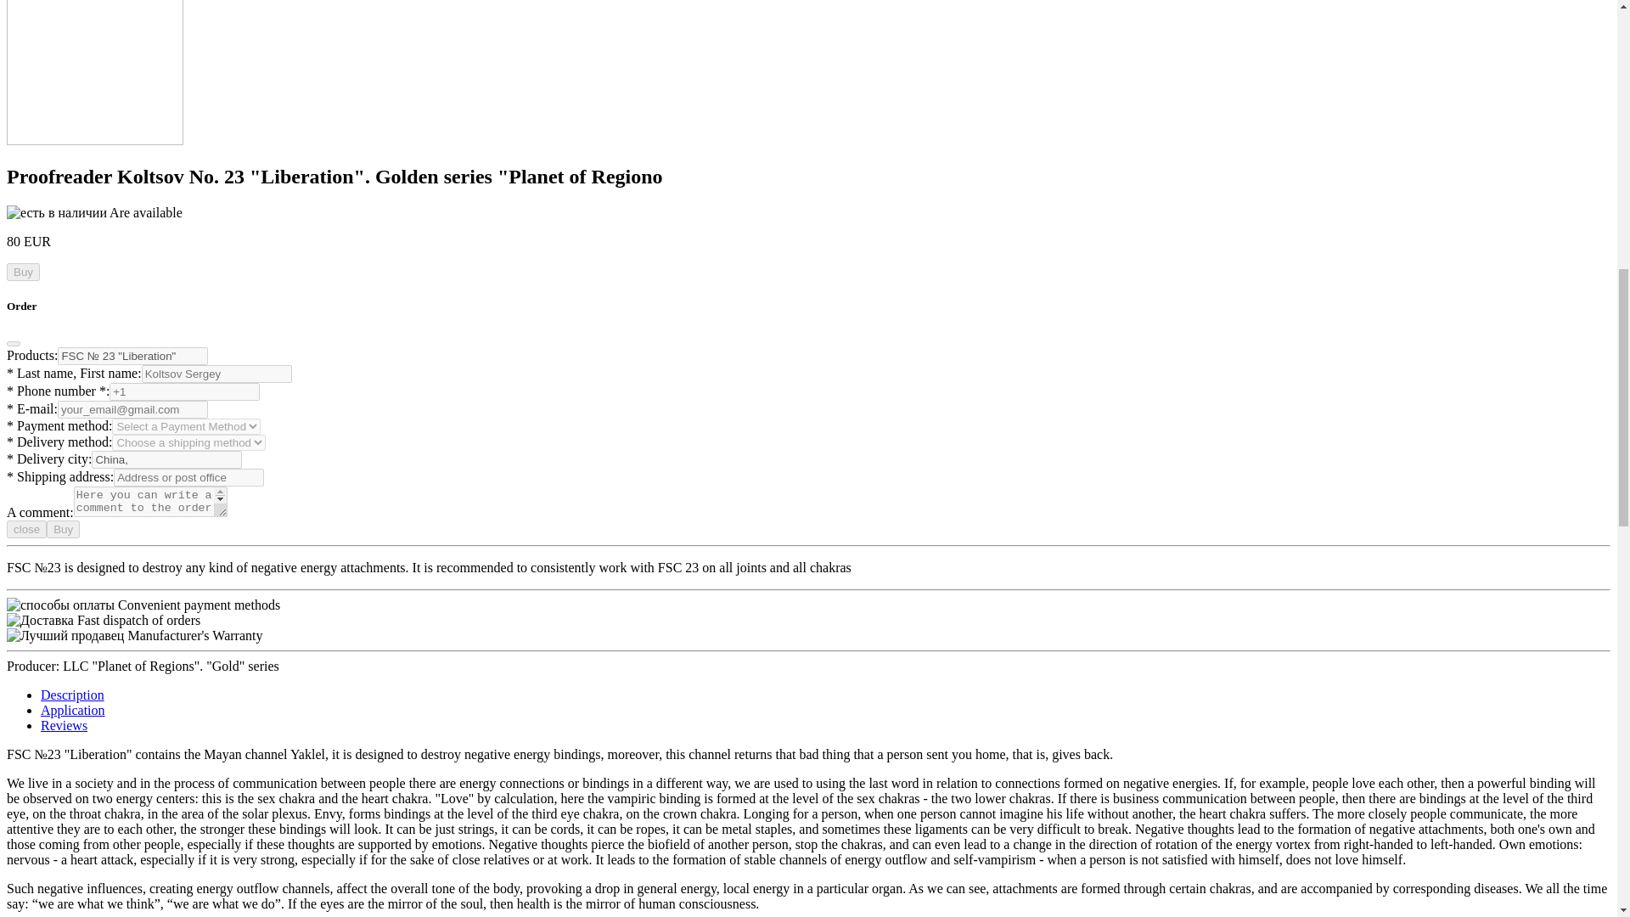 This screenshot has width=1630, height=917. Describe the element at coordinates (166, 459) in the screenshot. I see `China, ` at that location.